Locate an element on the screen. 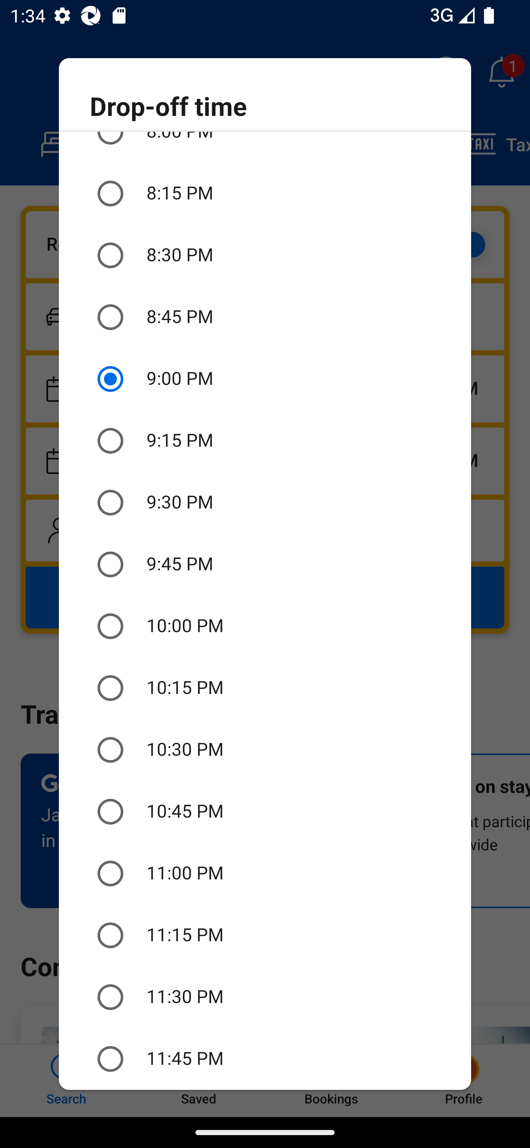 This screenshot has height=1148, width=530. 9:30 PM is located at coordinates (265, 503).